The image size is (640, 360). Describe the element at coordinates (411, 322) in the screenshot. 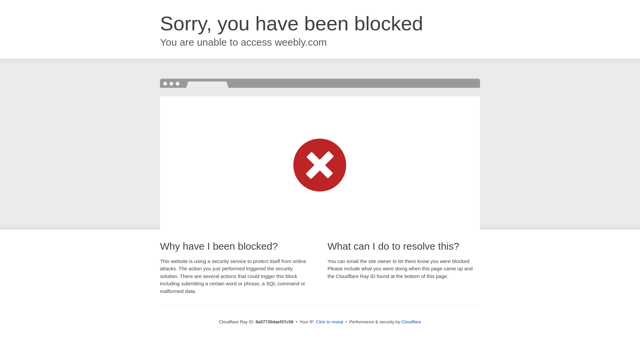

I see `Cloudflare` at that location.